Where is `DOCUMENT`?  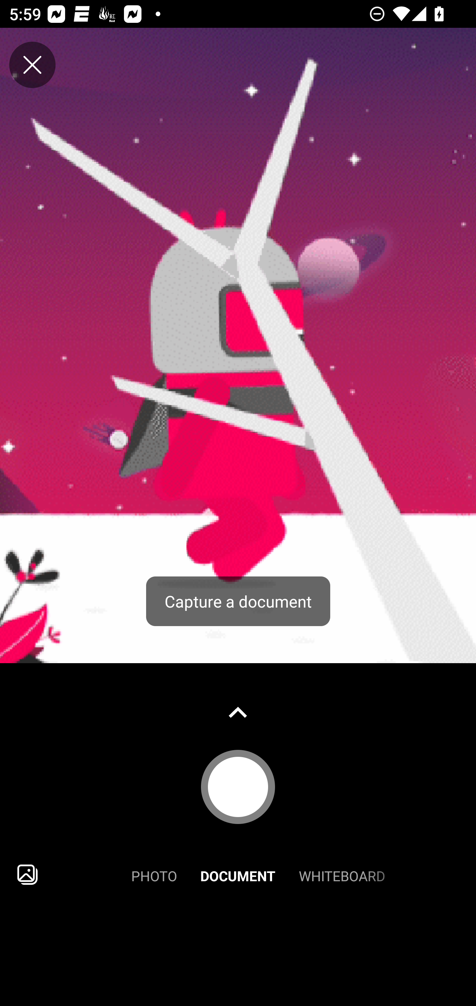 DOCUMENT is located at coordinates (238, 874).